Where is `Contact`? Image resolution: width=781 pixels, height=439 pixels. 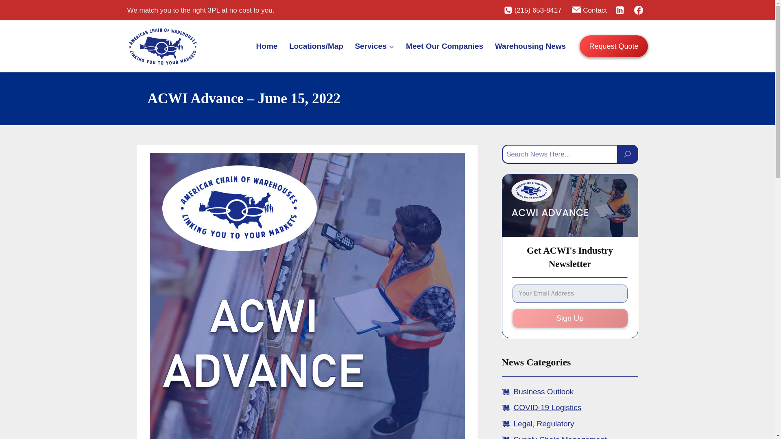
Contact is located at coordinates (589, 10).